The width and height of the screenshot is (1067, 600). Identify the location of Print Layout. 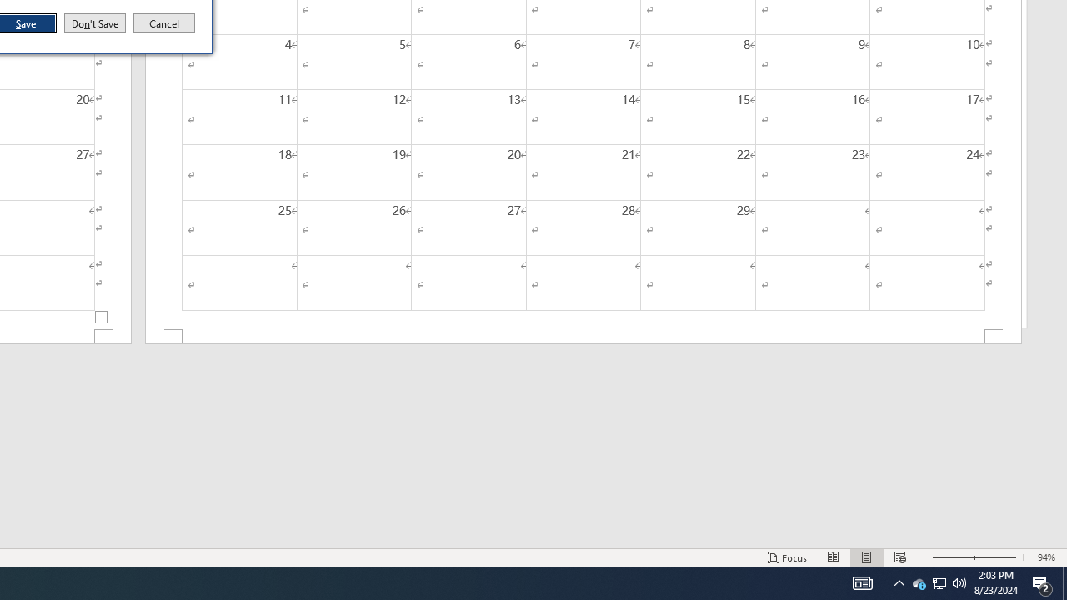
(867, 557).